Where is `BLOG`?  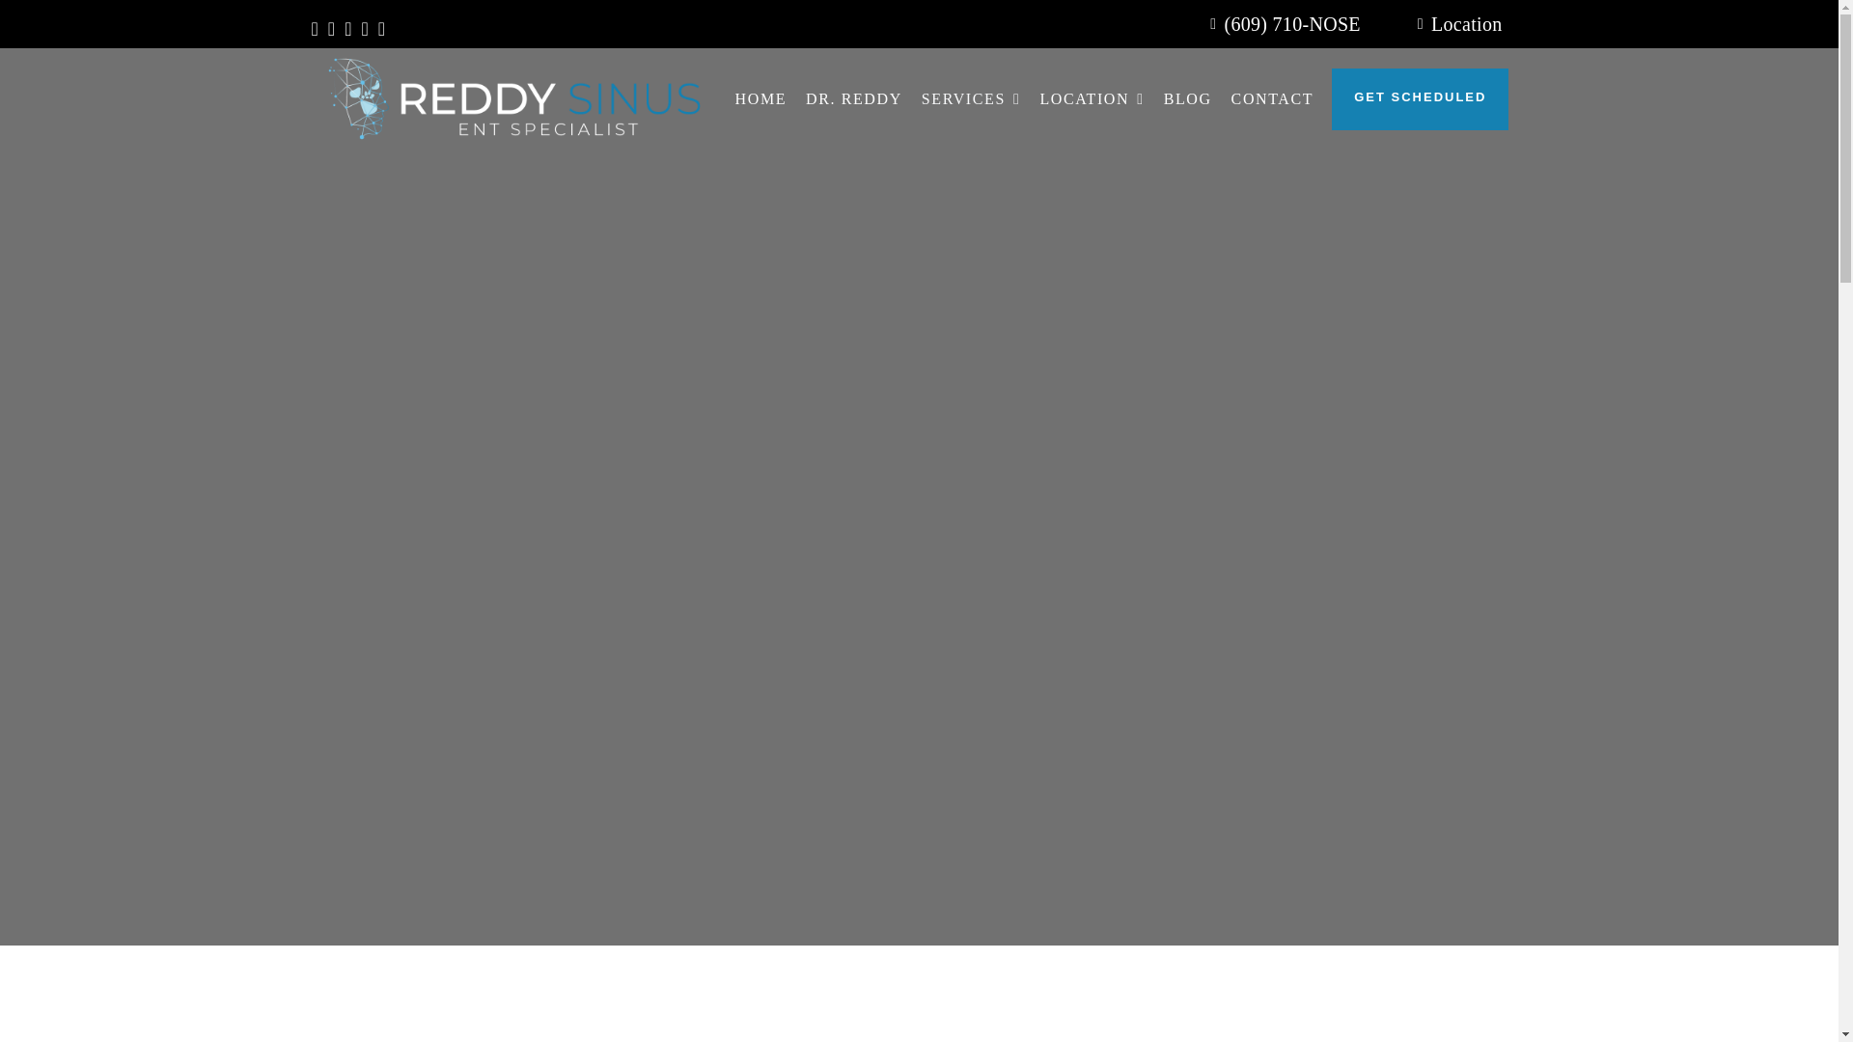
BLOG is located at coordinates (1187, 98).